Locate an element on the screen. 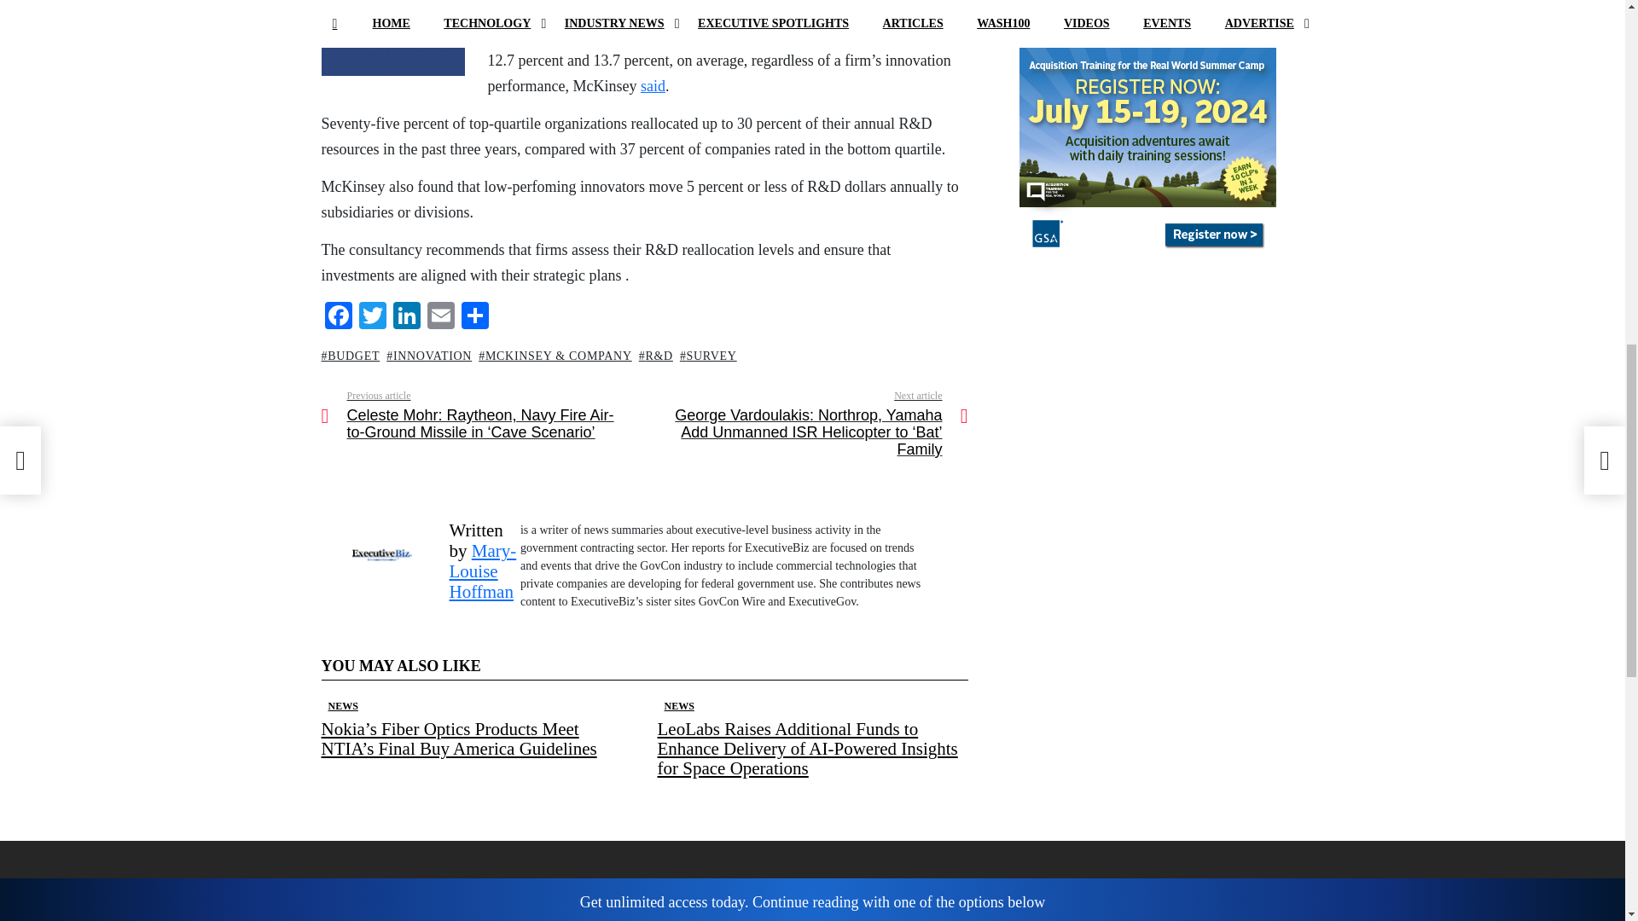  LinkedIn is located at coordinates (406, 317).